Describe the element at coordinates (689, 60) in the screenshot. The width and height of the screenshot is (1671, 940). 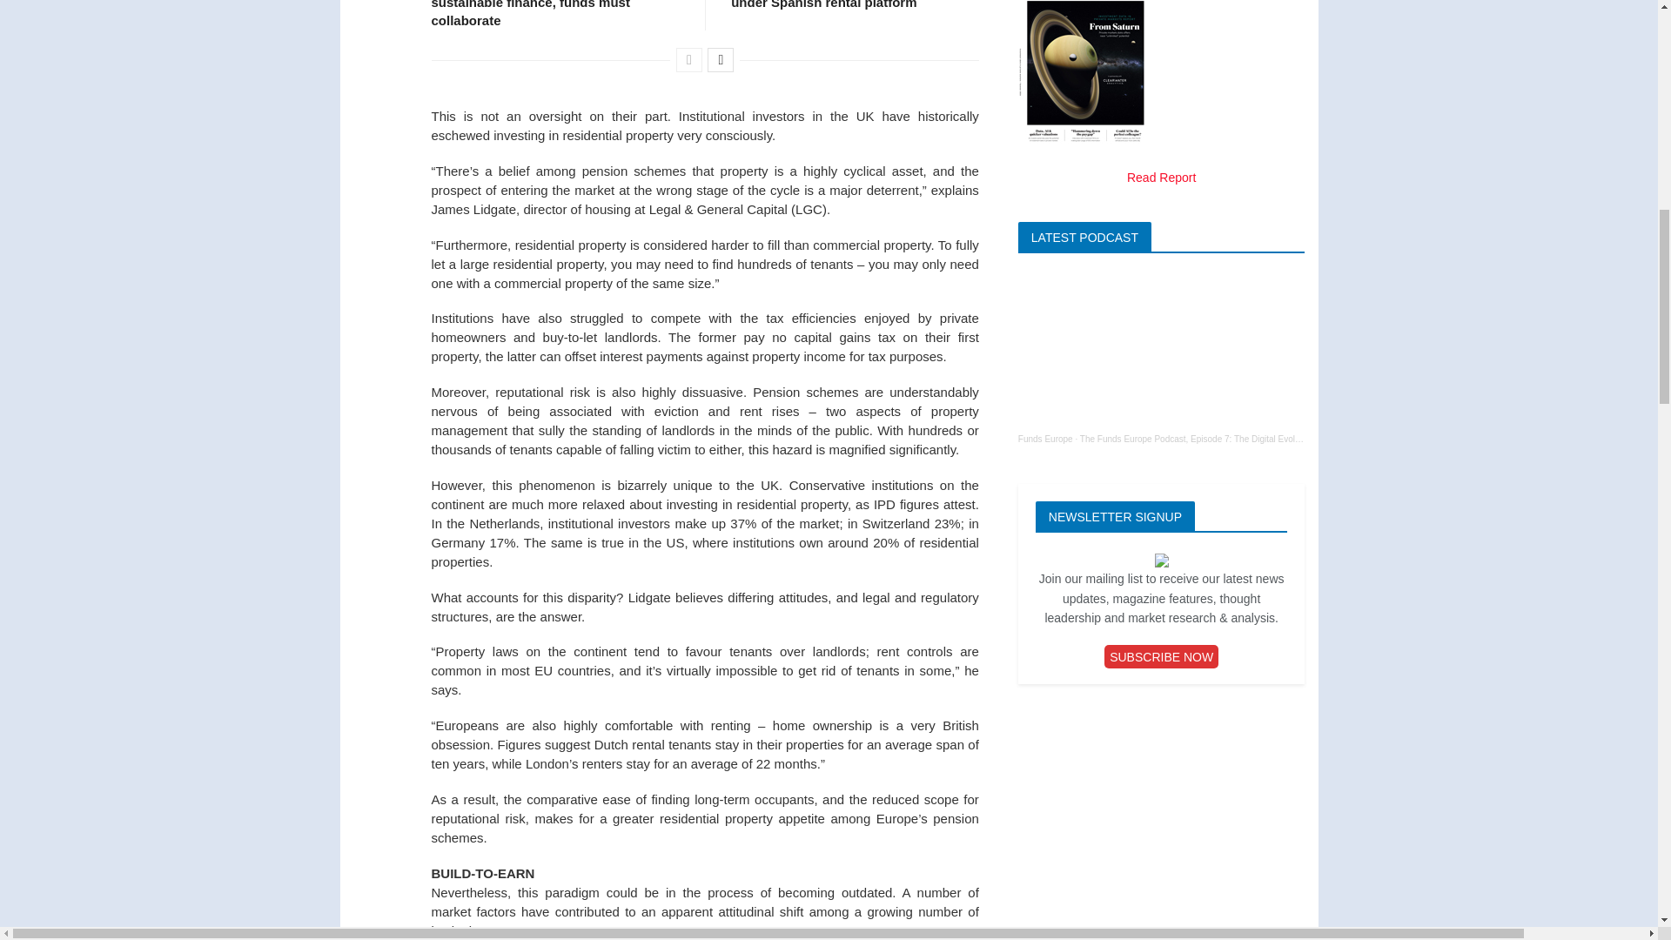
I see `Previous` at that location.